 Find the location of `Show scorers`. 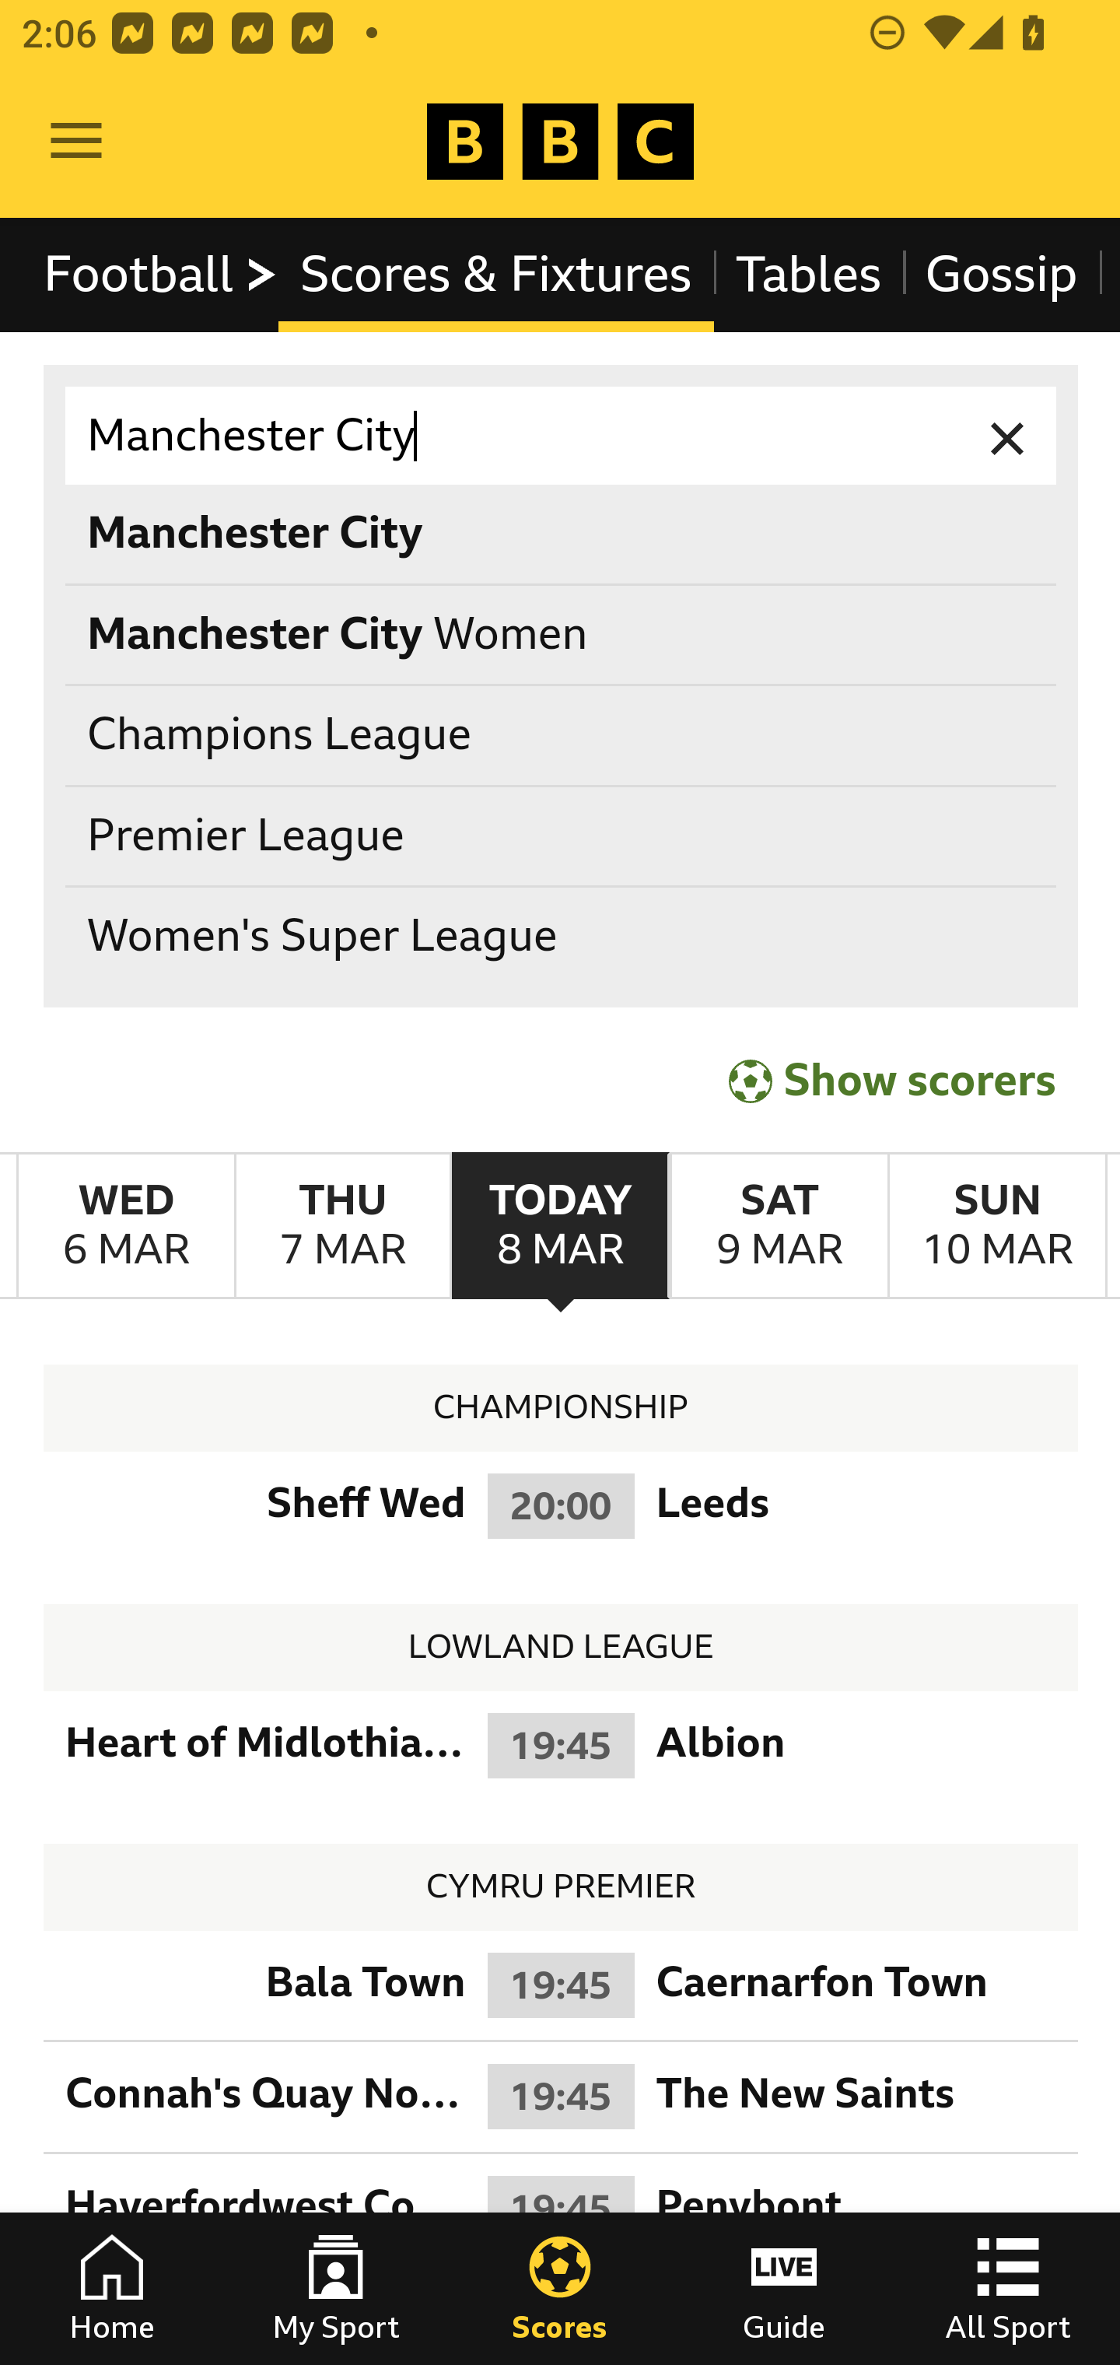

Show scorers is located at coordinates (892, 1081).